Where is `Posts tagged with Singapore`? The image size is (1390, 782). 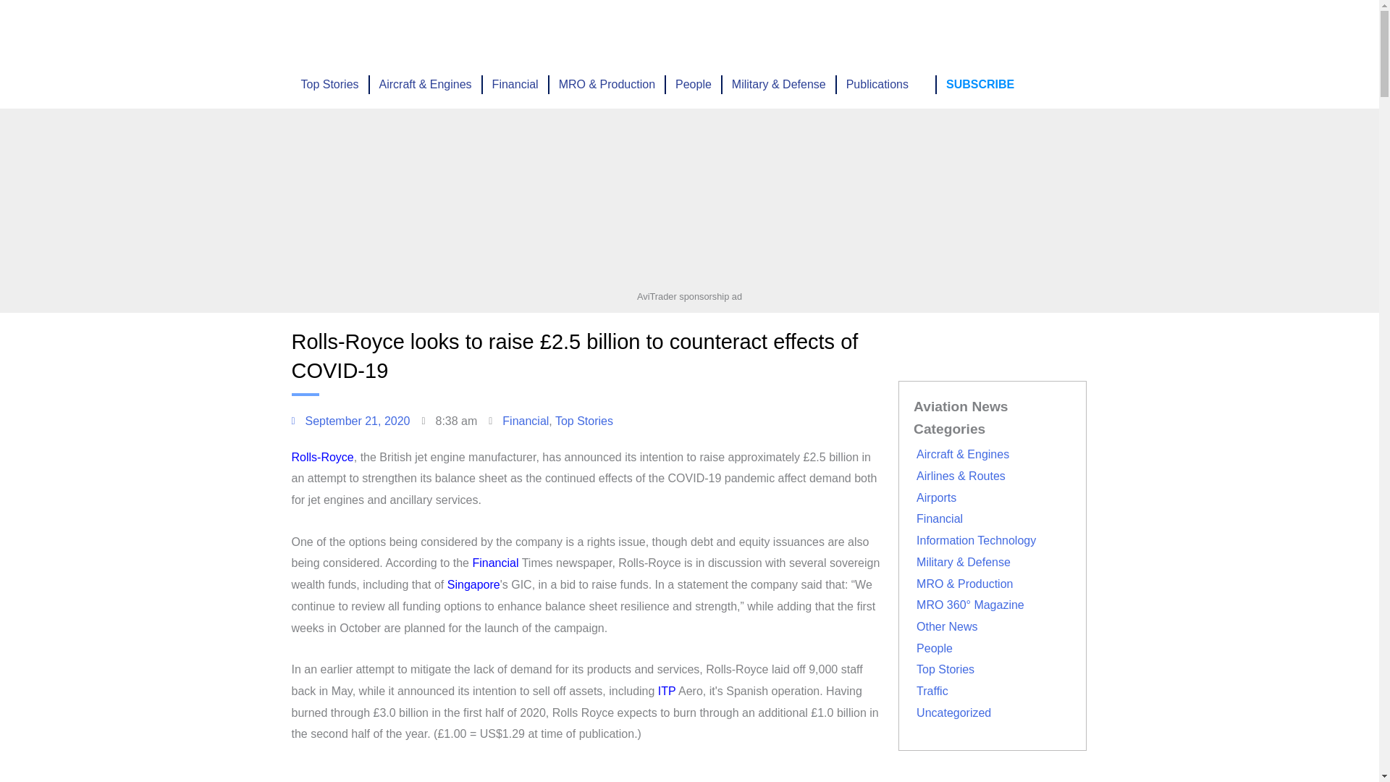 Posts tagged with Singapore is located at coordinates (473, 585).